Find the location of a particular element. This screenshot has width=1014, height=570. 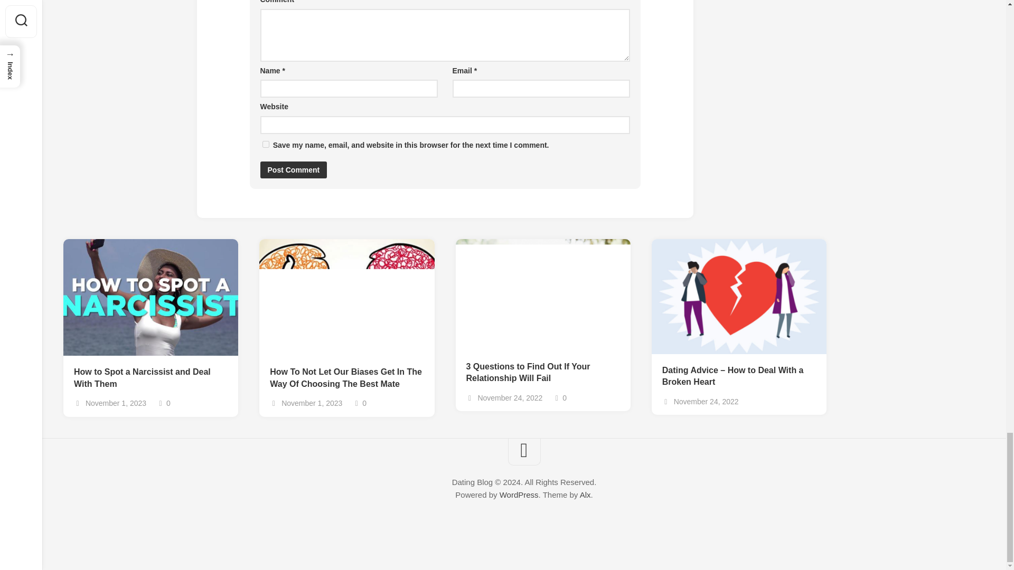

0 is located at coordinates (359, 403).